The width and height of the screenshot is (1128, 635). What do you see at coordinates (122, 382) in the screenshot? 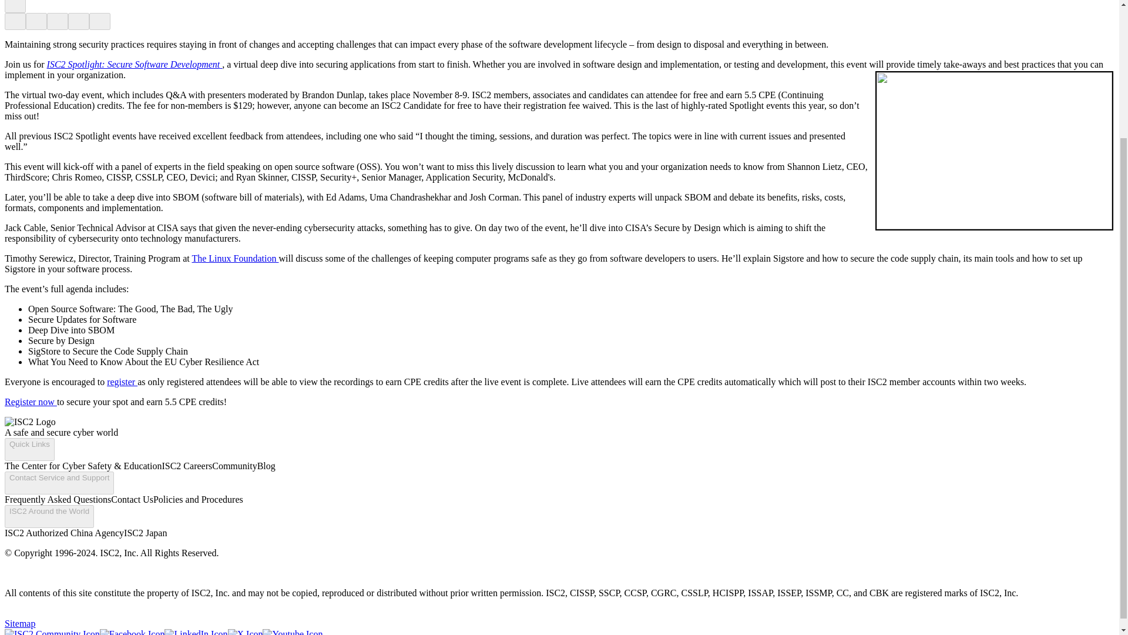
I see `register` at bounding box center [122, 382].